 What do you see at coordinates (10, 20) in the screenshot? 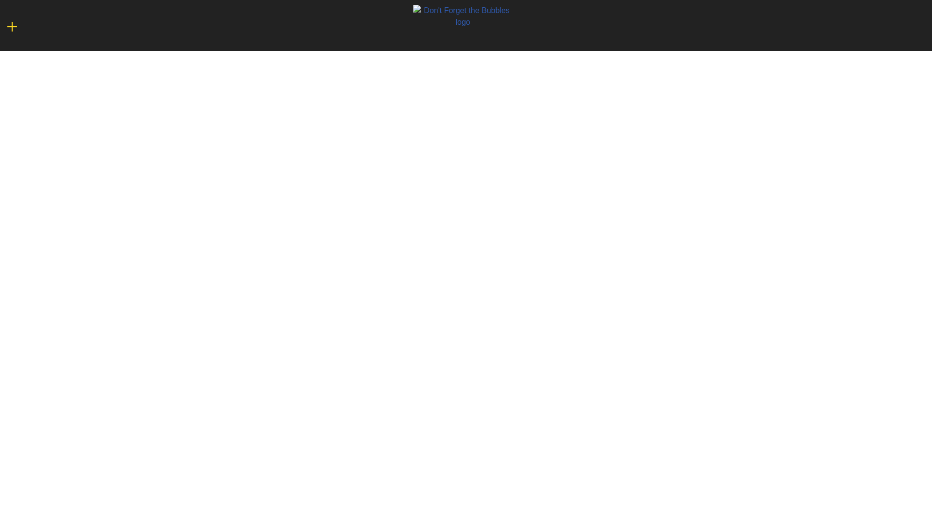
I see `Skip to content` at bounding box center [10, 20].